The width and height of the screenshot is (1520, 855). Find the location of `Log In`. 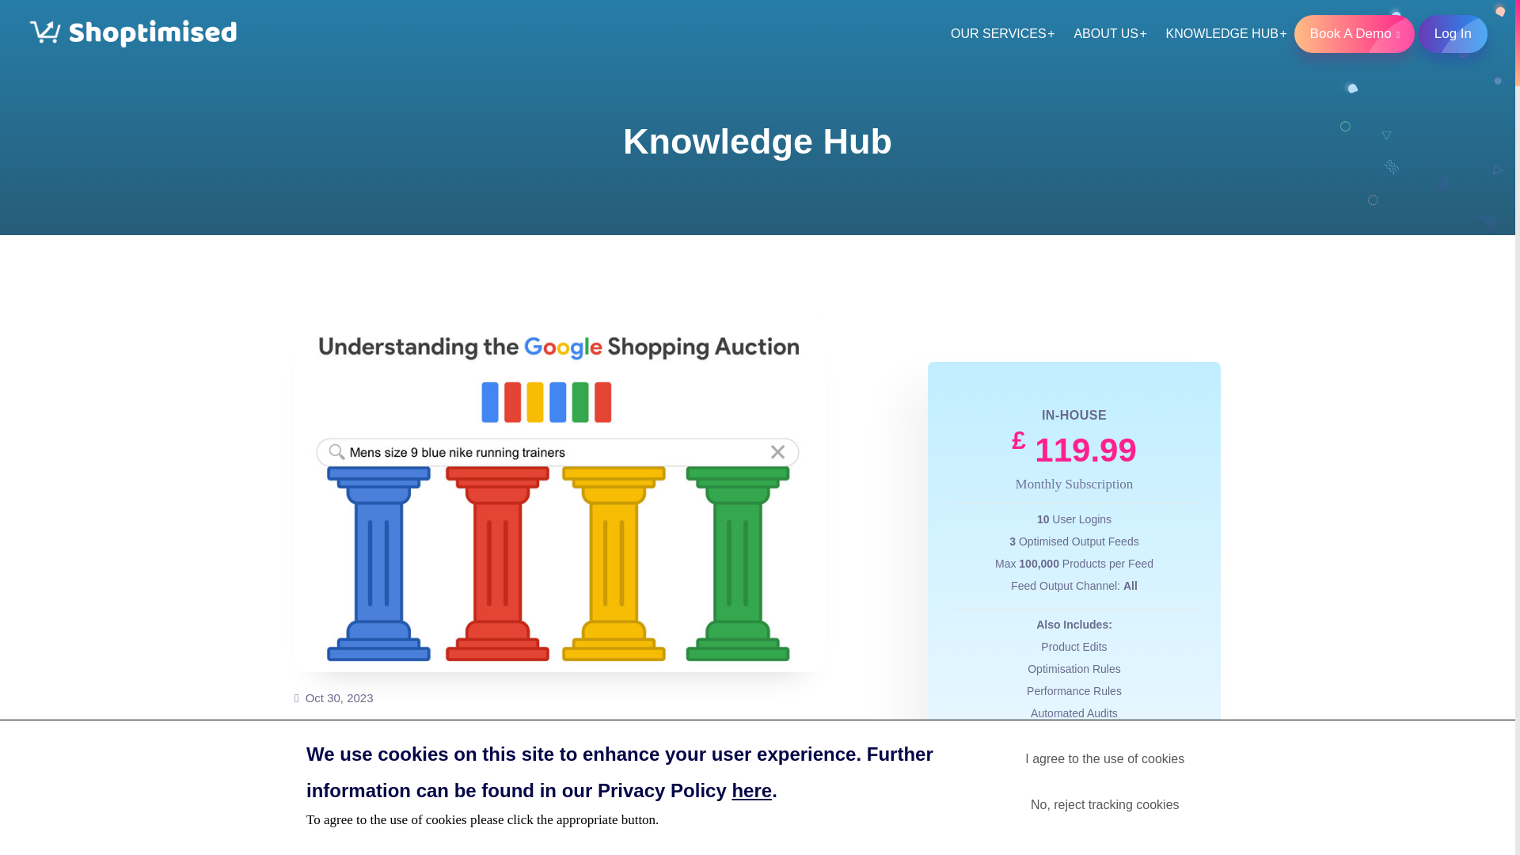

Log In is located at coordinates (1453, 33).